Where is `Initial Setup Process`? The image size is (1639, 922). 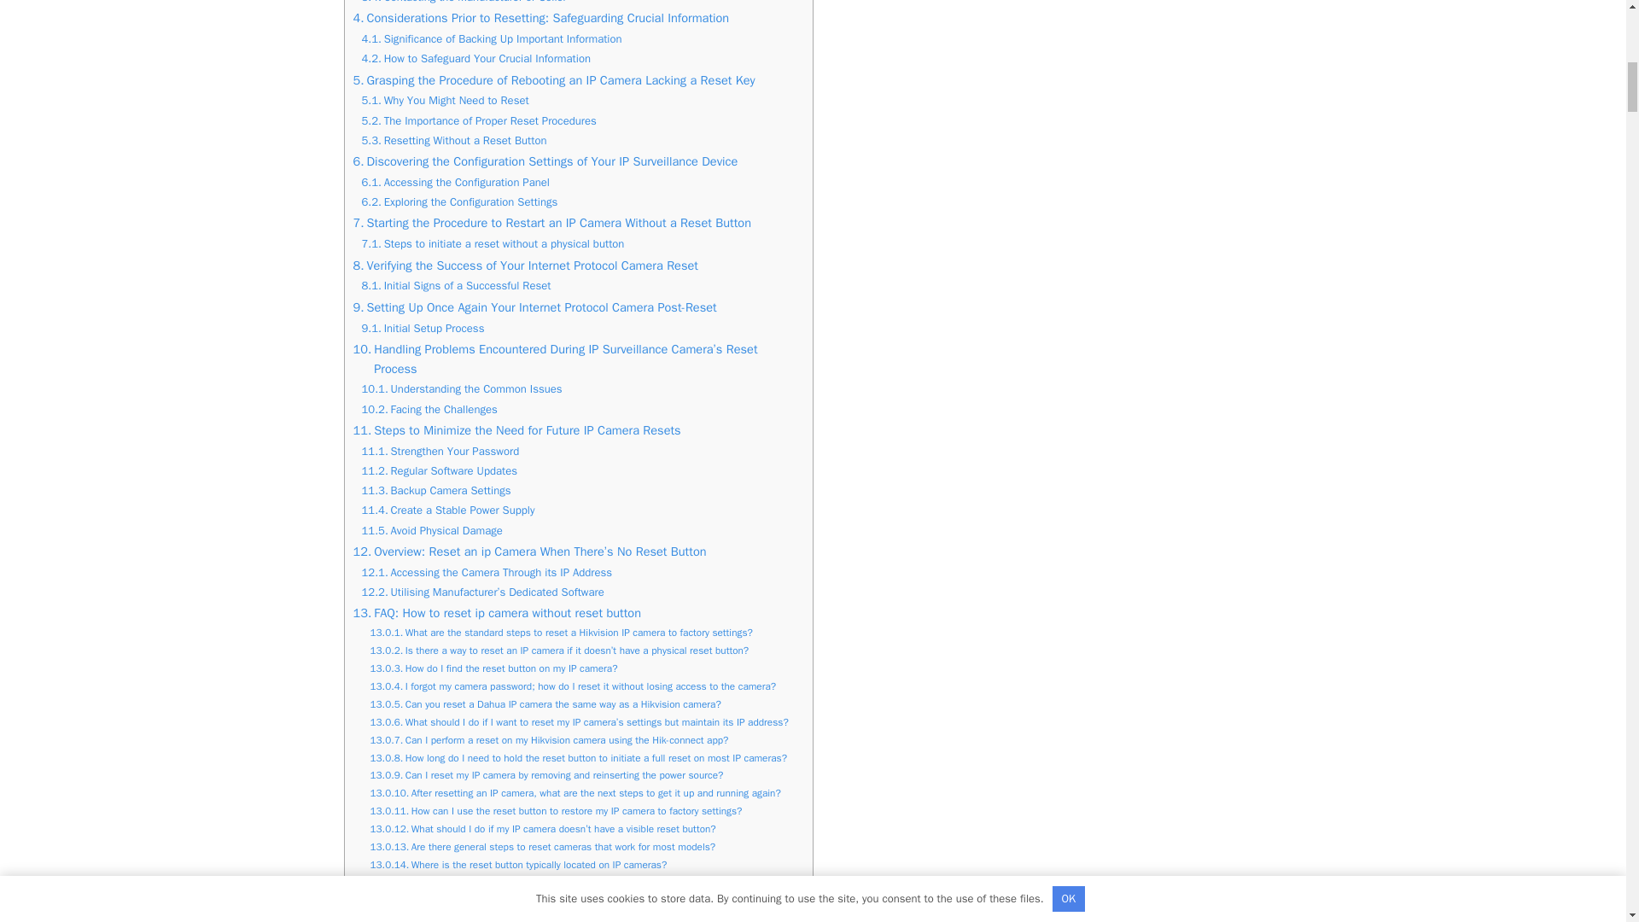
Initial Setup Process is located at coordinates (423, 329).